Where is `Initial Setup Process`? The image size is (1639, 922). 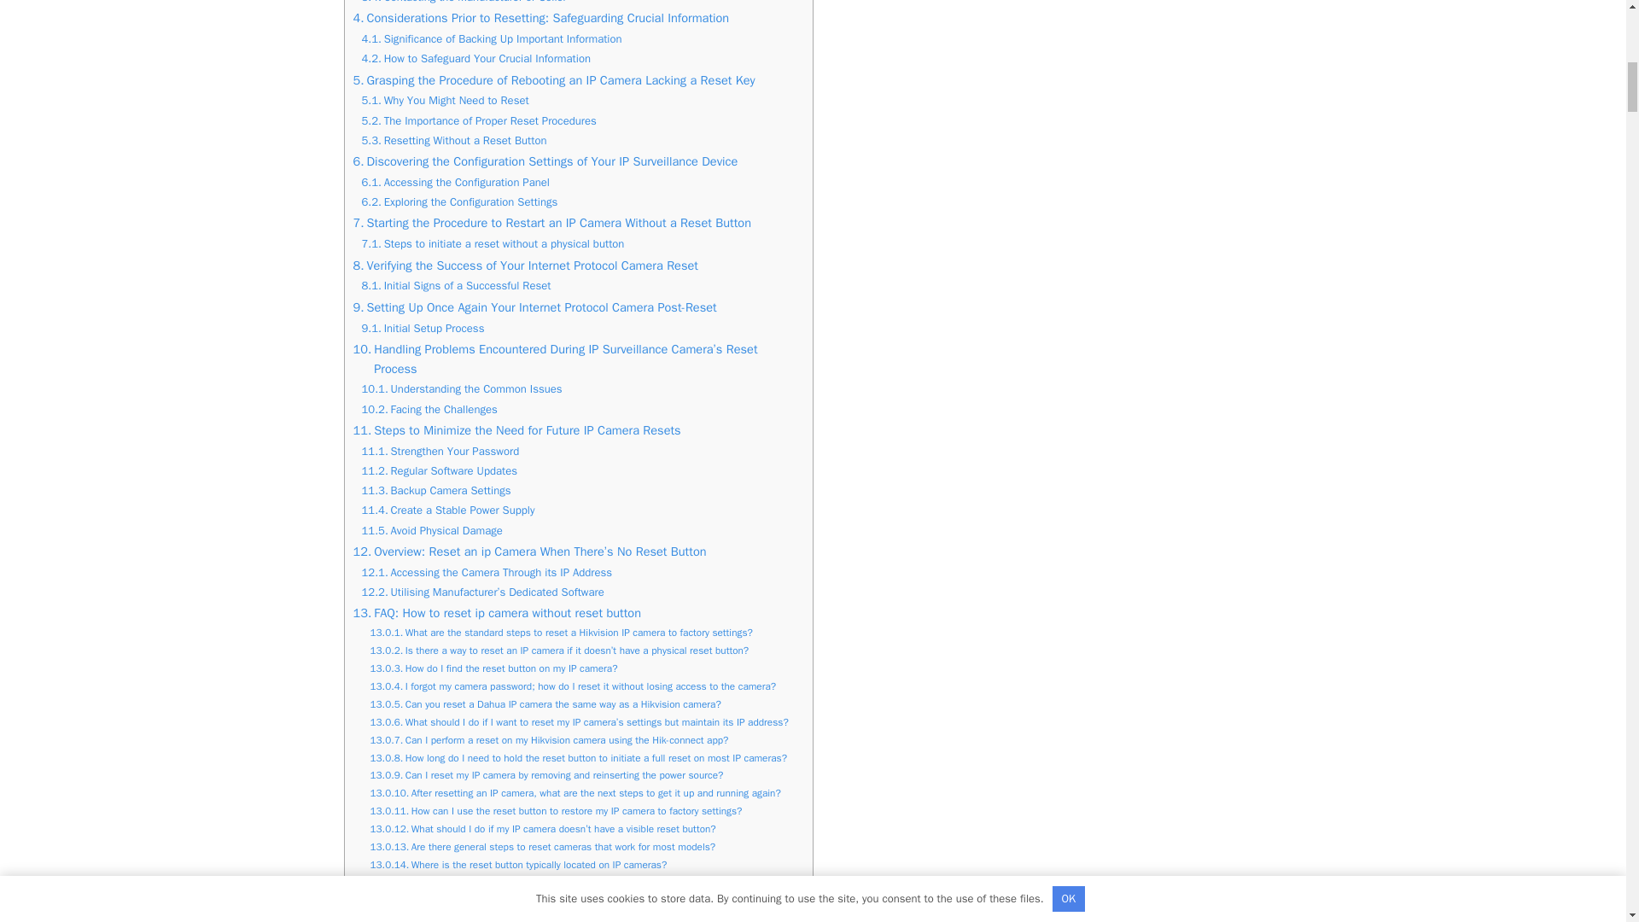
Initial Setup Process is located at coordinates (423, 329).